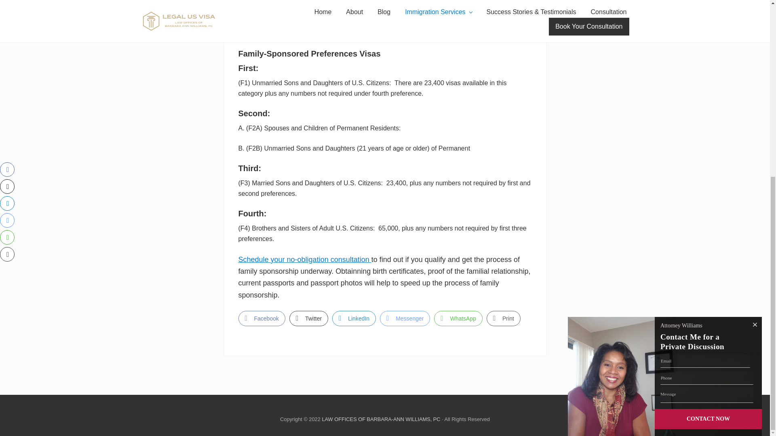 This screenshot has height=436, width=776. What do you see at coordinates (381, 419) in the screenshot?
I see `LAW OFFICES OF BARBARA-ANN WILLIAMS, PC` at bounding box center [381, 419].